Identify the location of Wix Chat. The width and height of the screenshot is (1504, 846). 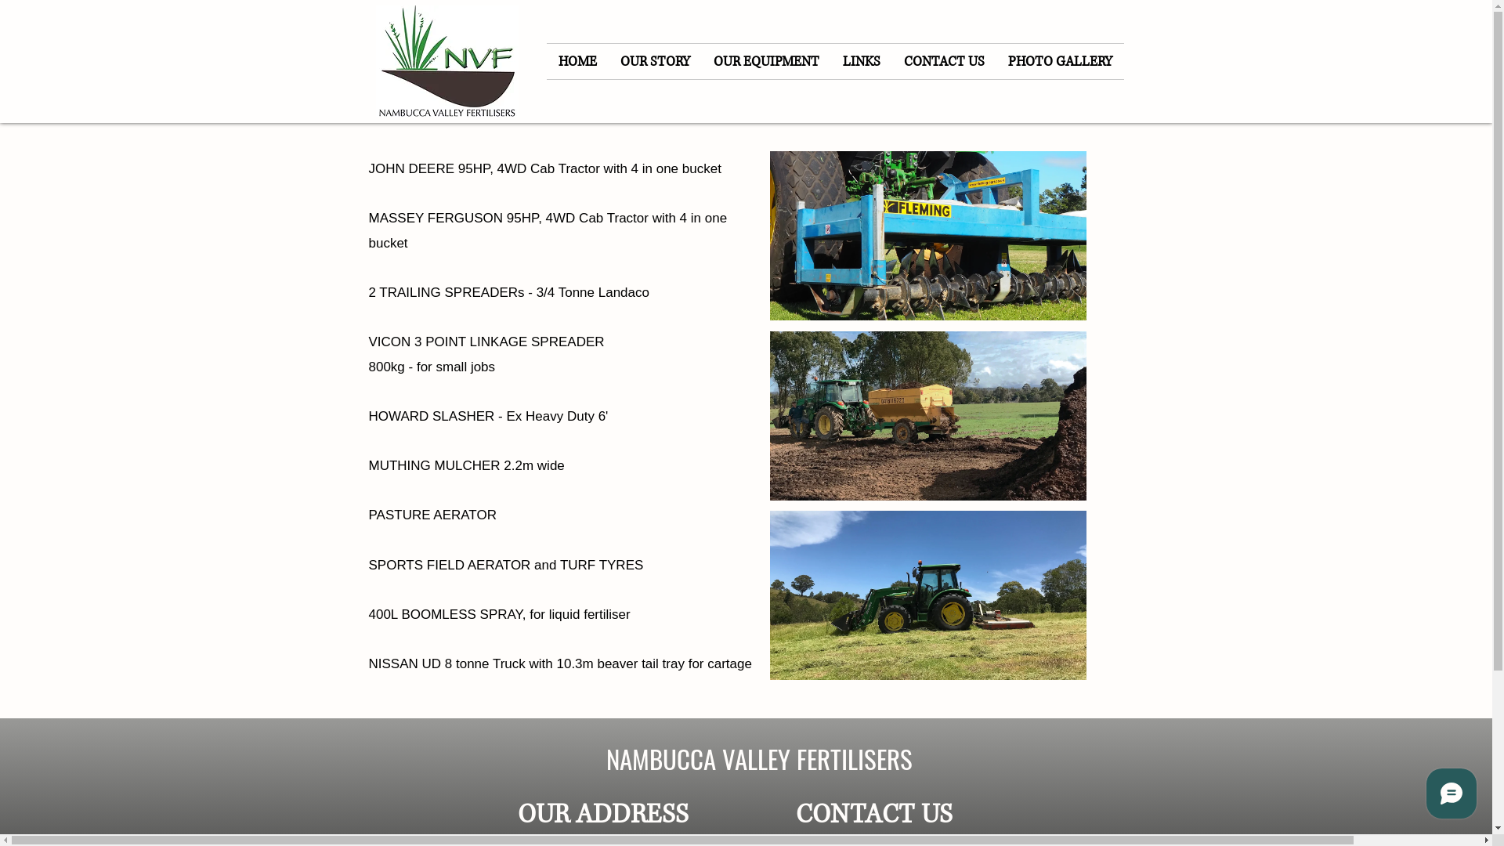
(1455, 797).